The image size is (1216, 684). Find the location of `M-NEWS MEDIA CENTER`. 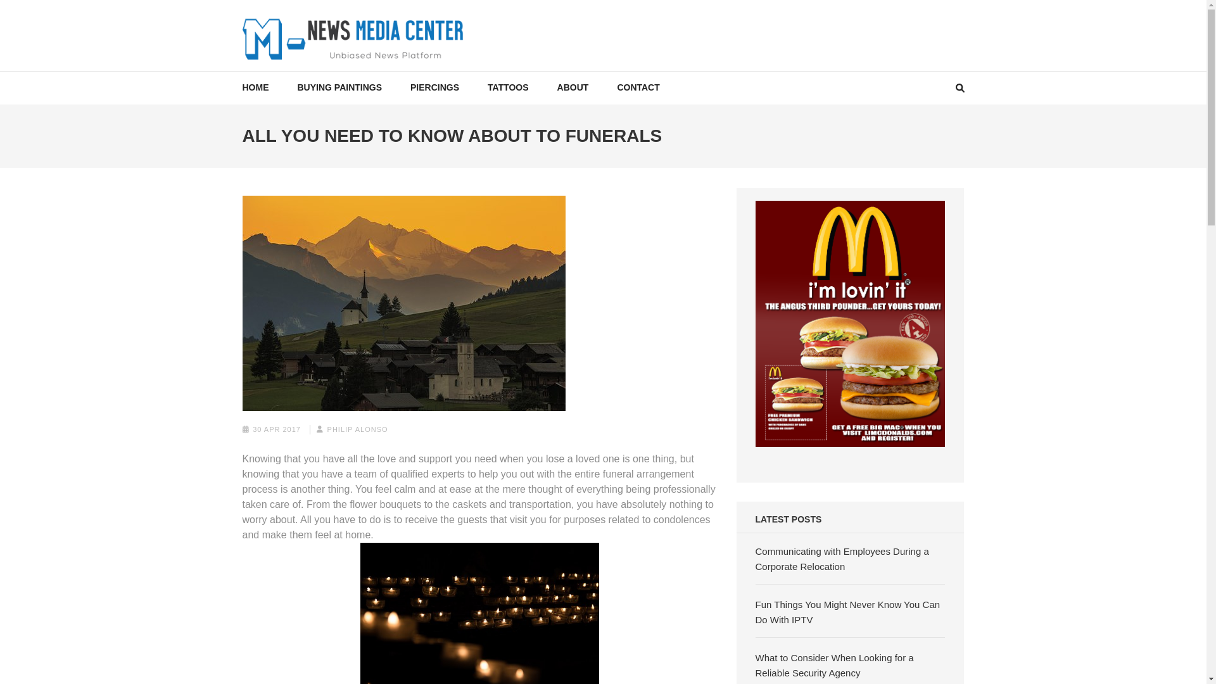

M-NEWS MEDIA CENTER is located at coordinates (379, 73).